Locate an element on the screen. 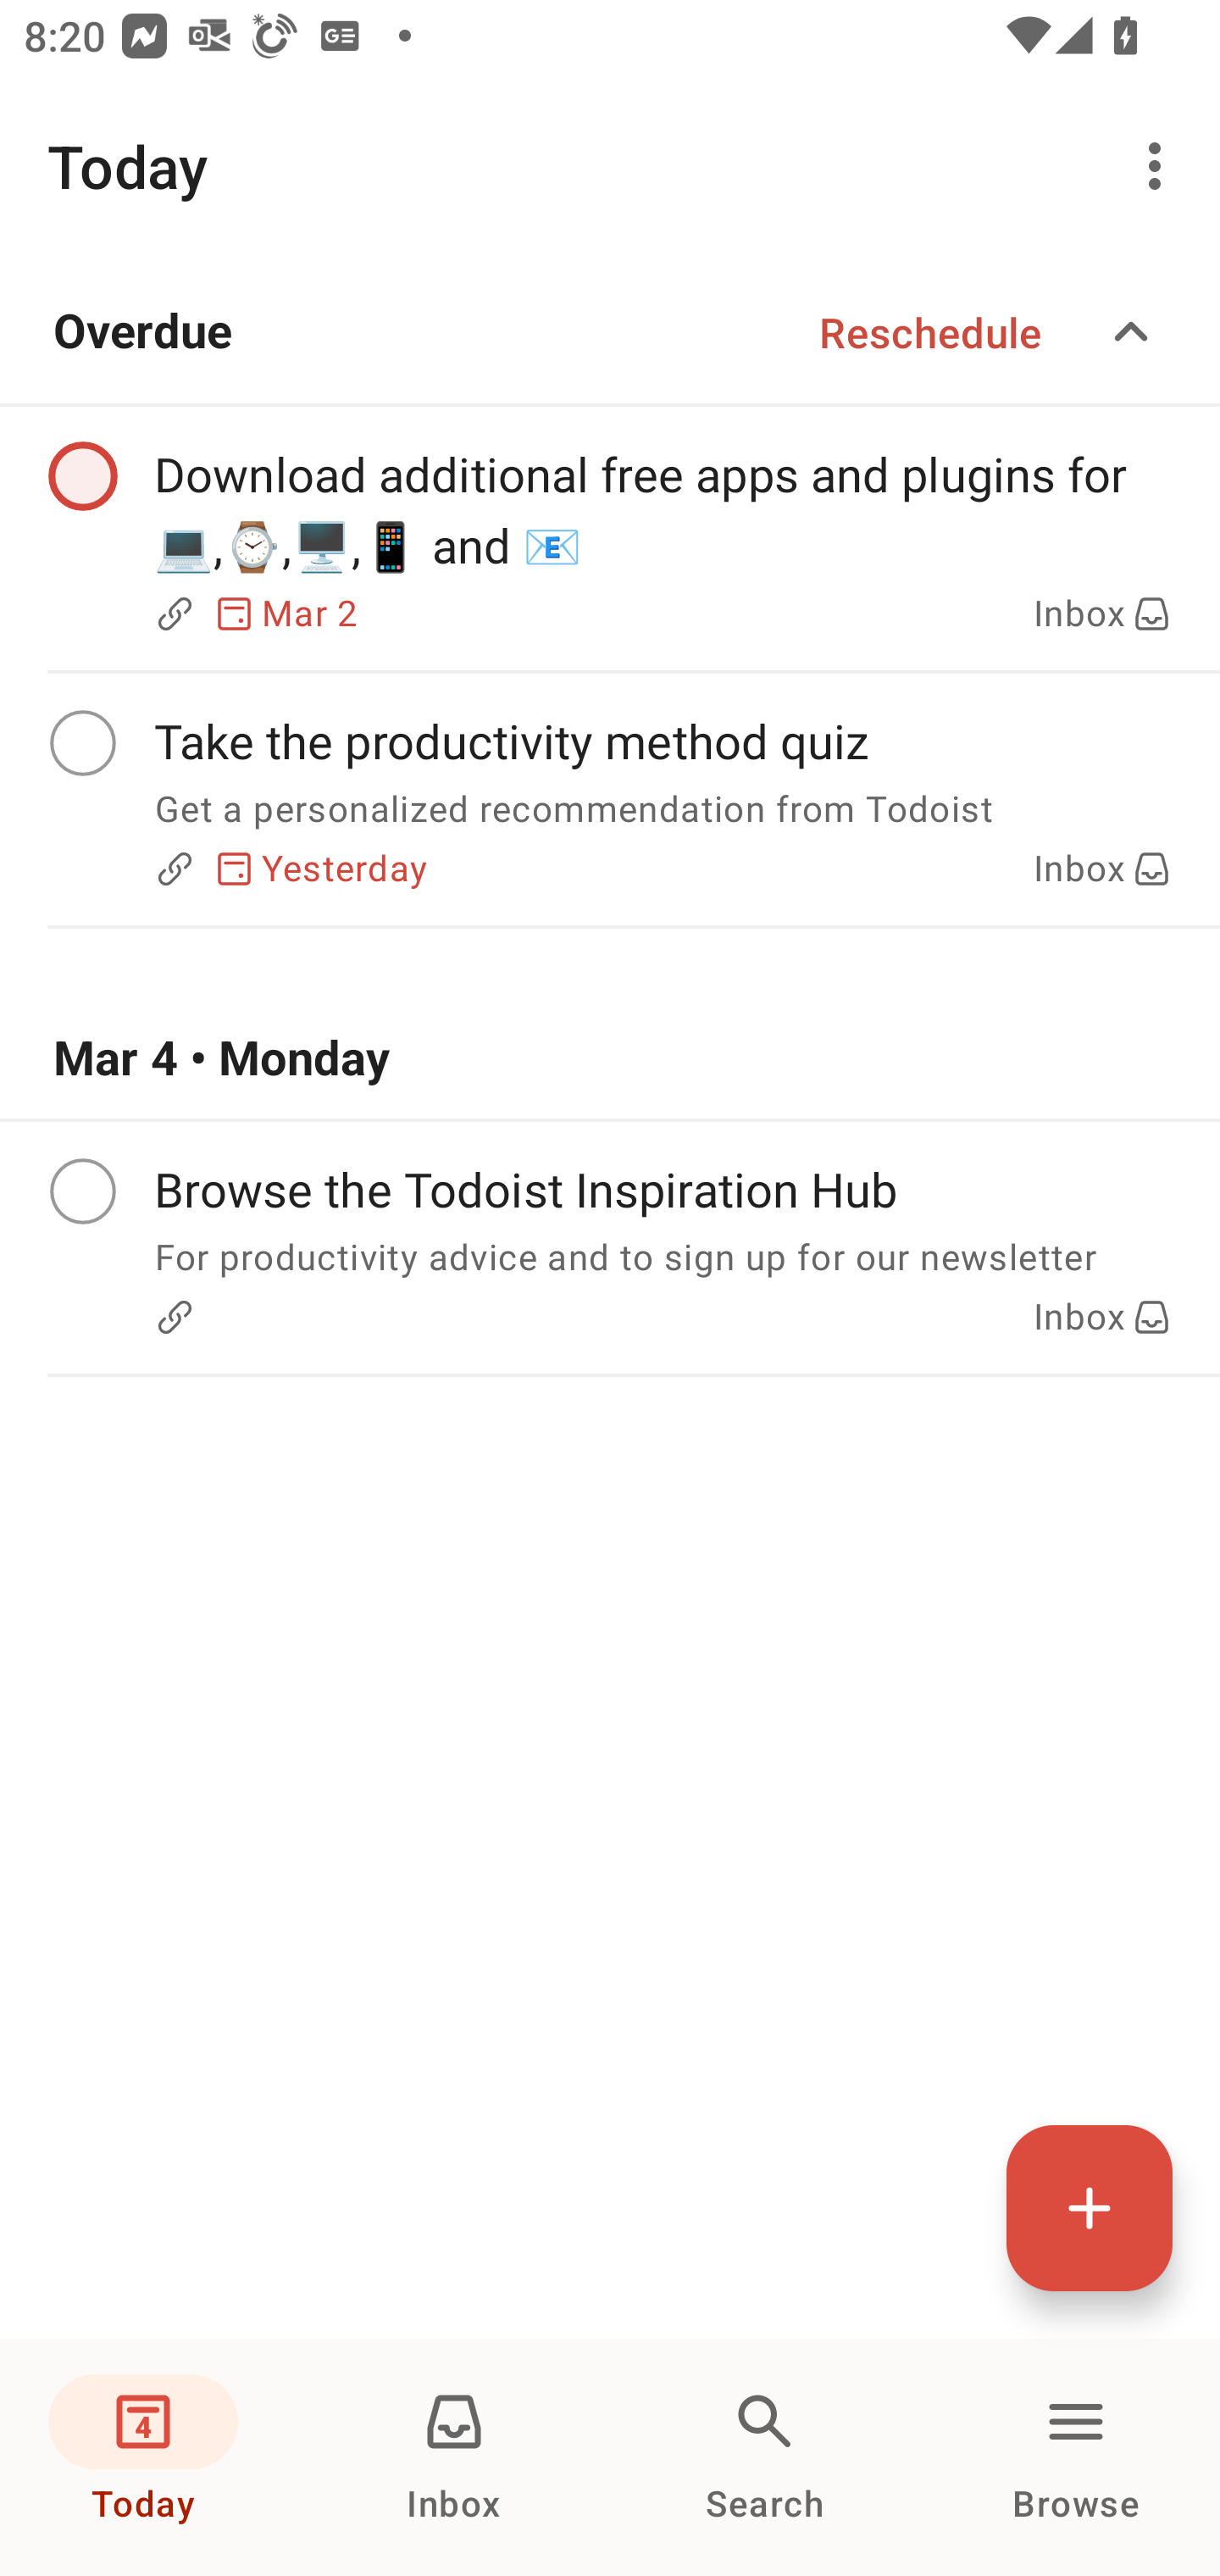 Image resolution: width=1220 pixels, height=2576 pixels. Today More options is located at coordinates (610, 166).